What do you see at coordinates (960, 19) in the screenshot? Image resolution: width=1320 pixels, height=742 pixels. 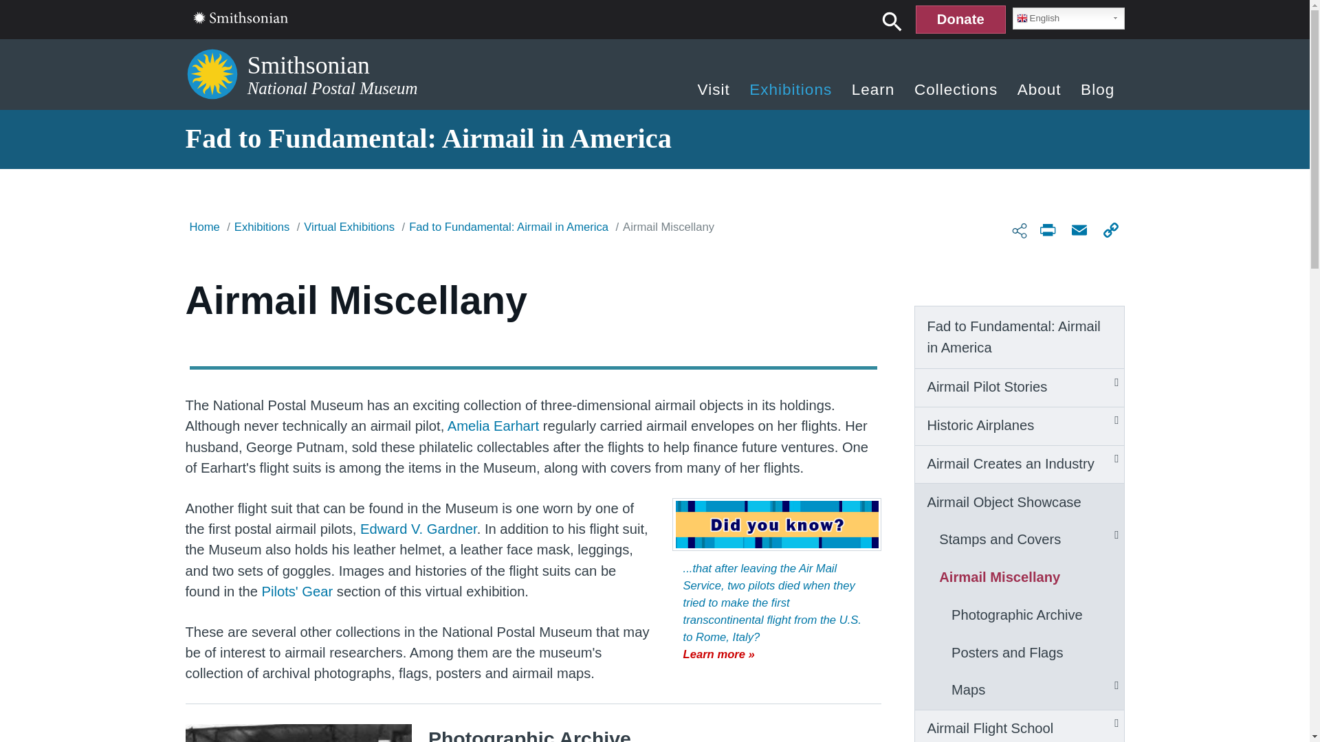 I see `Donate` at bounding box center [960, 19].